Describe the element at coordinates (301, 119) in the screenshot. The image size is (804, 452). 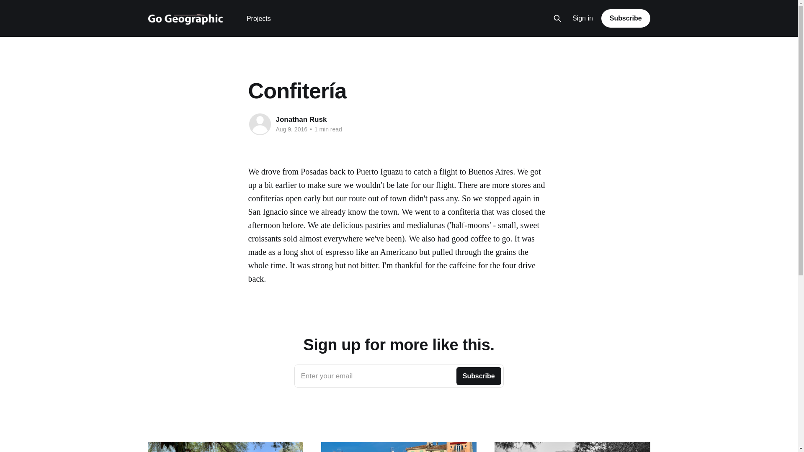
I see `Jonathan Rusk` at that location.